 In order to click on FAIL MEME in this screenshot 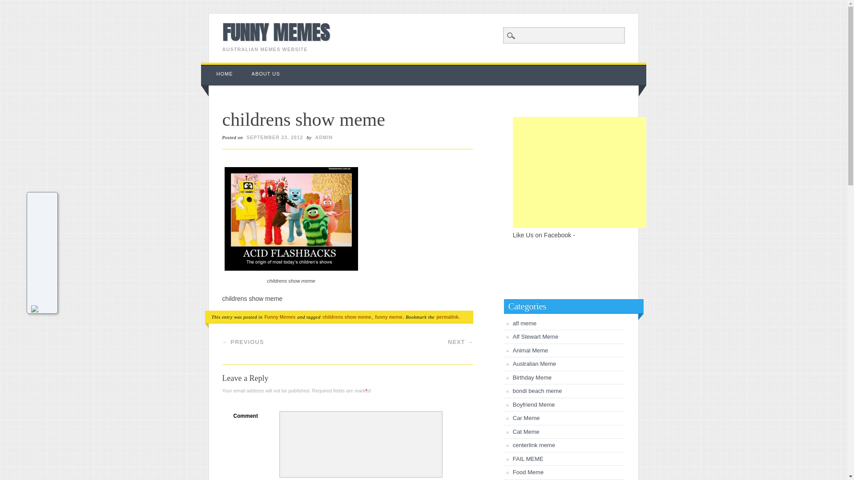, I will do `click(528, 459)`.